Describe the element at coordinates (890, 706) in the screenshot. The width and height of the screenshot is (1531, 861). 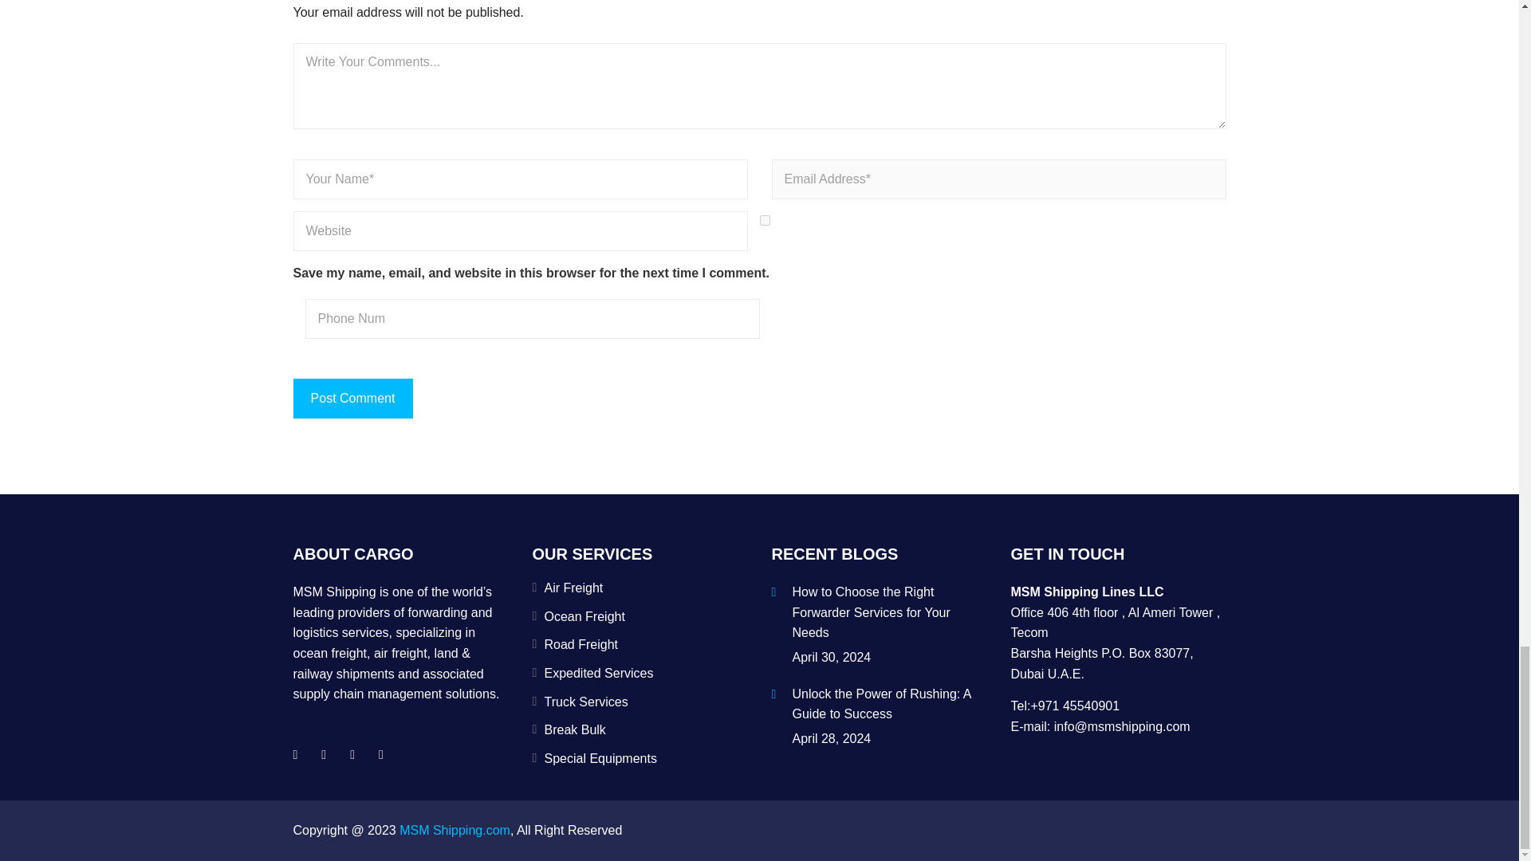
I see `Unlock the Power of Rushing: A Guide to Success` at that location.